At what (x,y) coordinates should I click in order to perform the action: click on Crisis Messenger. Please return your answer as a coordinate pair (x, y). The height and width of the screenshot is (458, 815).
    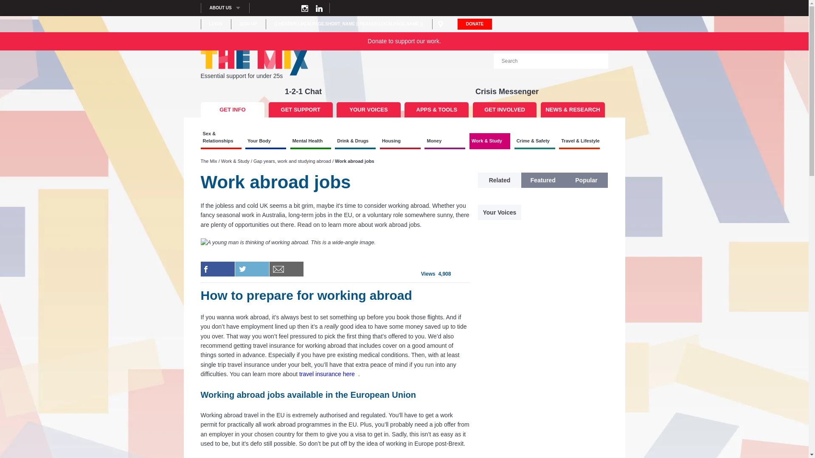
    Looking at the image, I should click on (507, 92).